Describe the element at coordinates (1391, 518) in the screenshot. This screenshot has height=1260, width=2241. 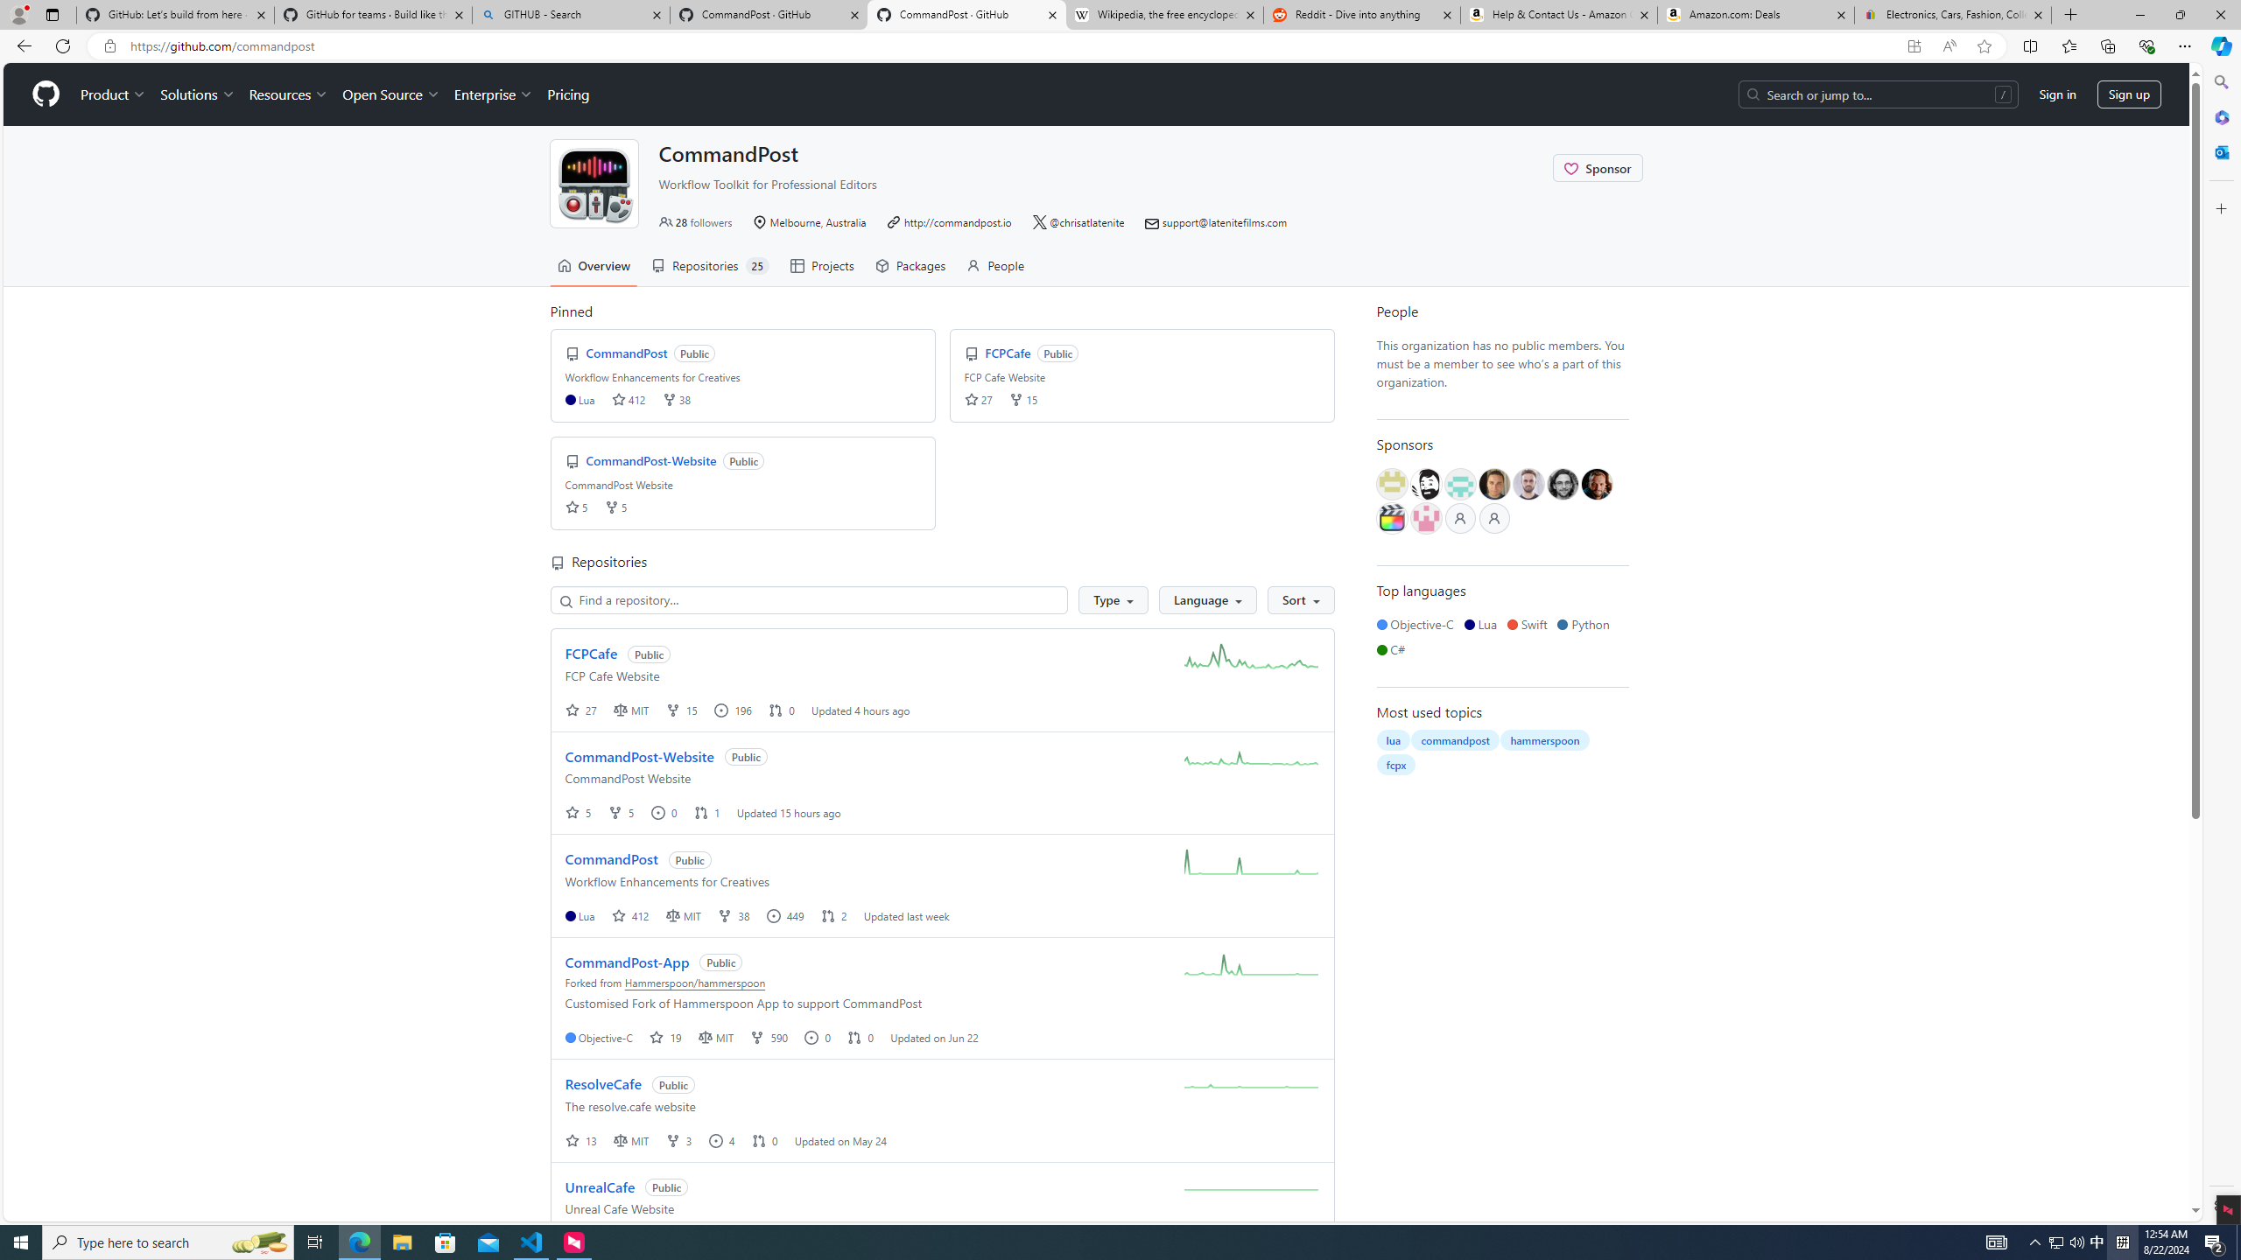
I see `@elzotto` at that location.